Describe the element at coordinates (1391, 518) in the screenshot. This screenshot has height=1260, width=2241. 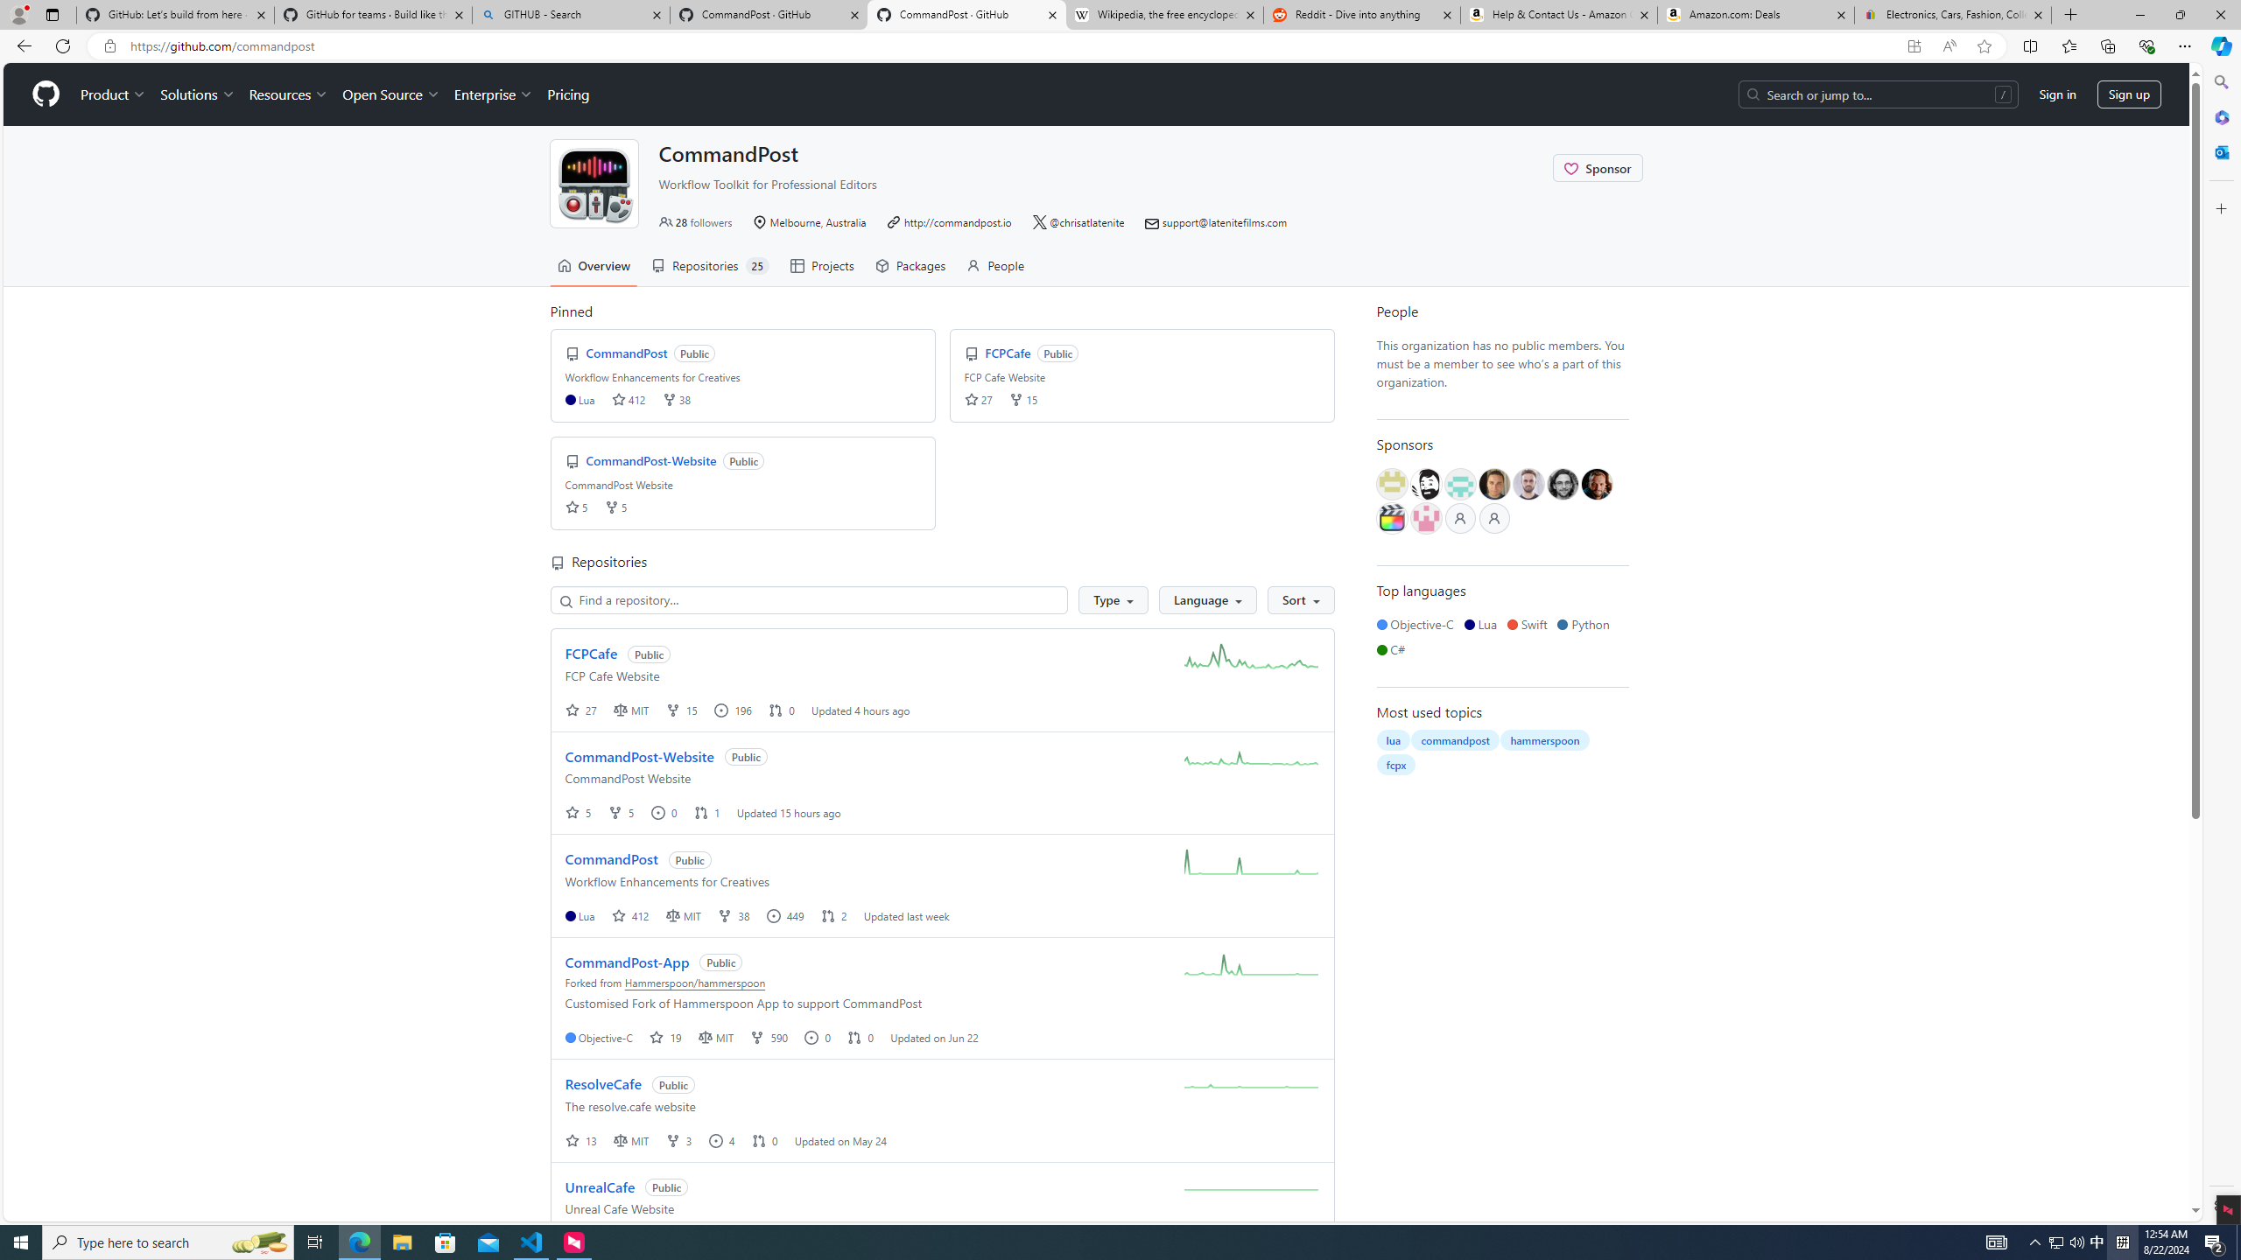
I see `@elzotto` at that location.